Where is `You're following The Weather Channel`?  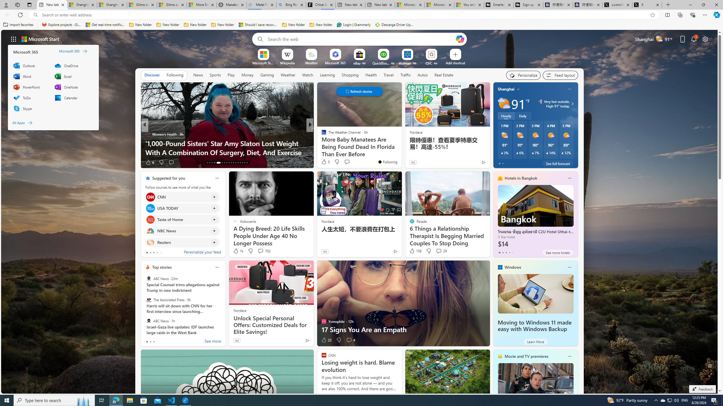 You're following The Weather Channel is located at coordinates (387, 162).